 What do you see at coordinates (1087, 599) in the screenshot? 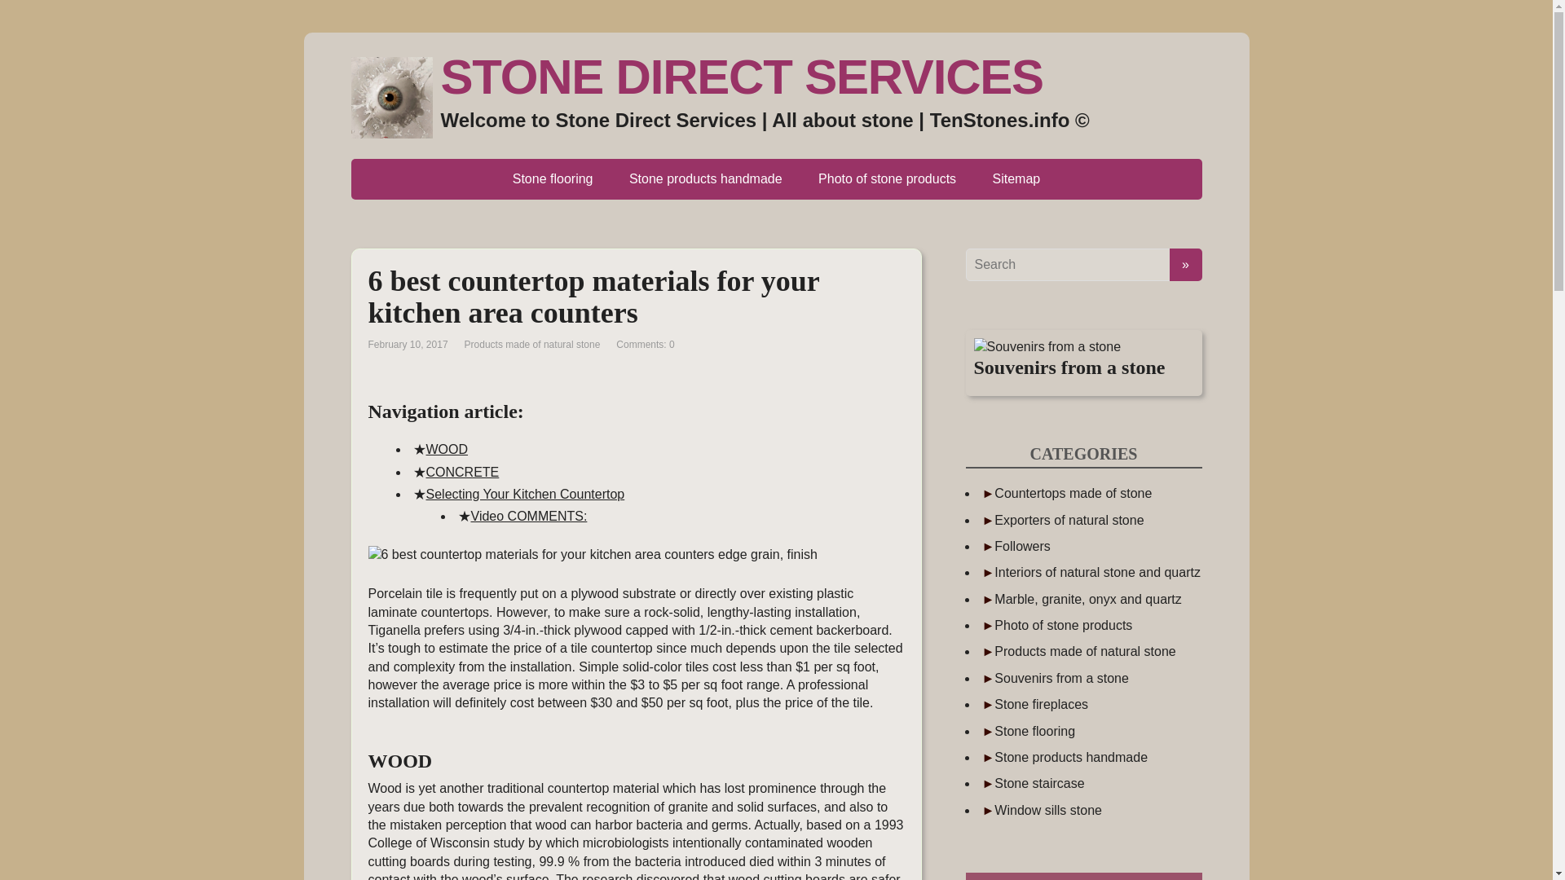
I see `Marble, granite, onyx and quartz` at bounding box center [1087, 599].